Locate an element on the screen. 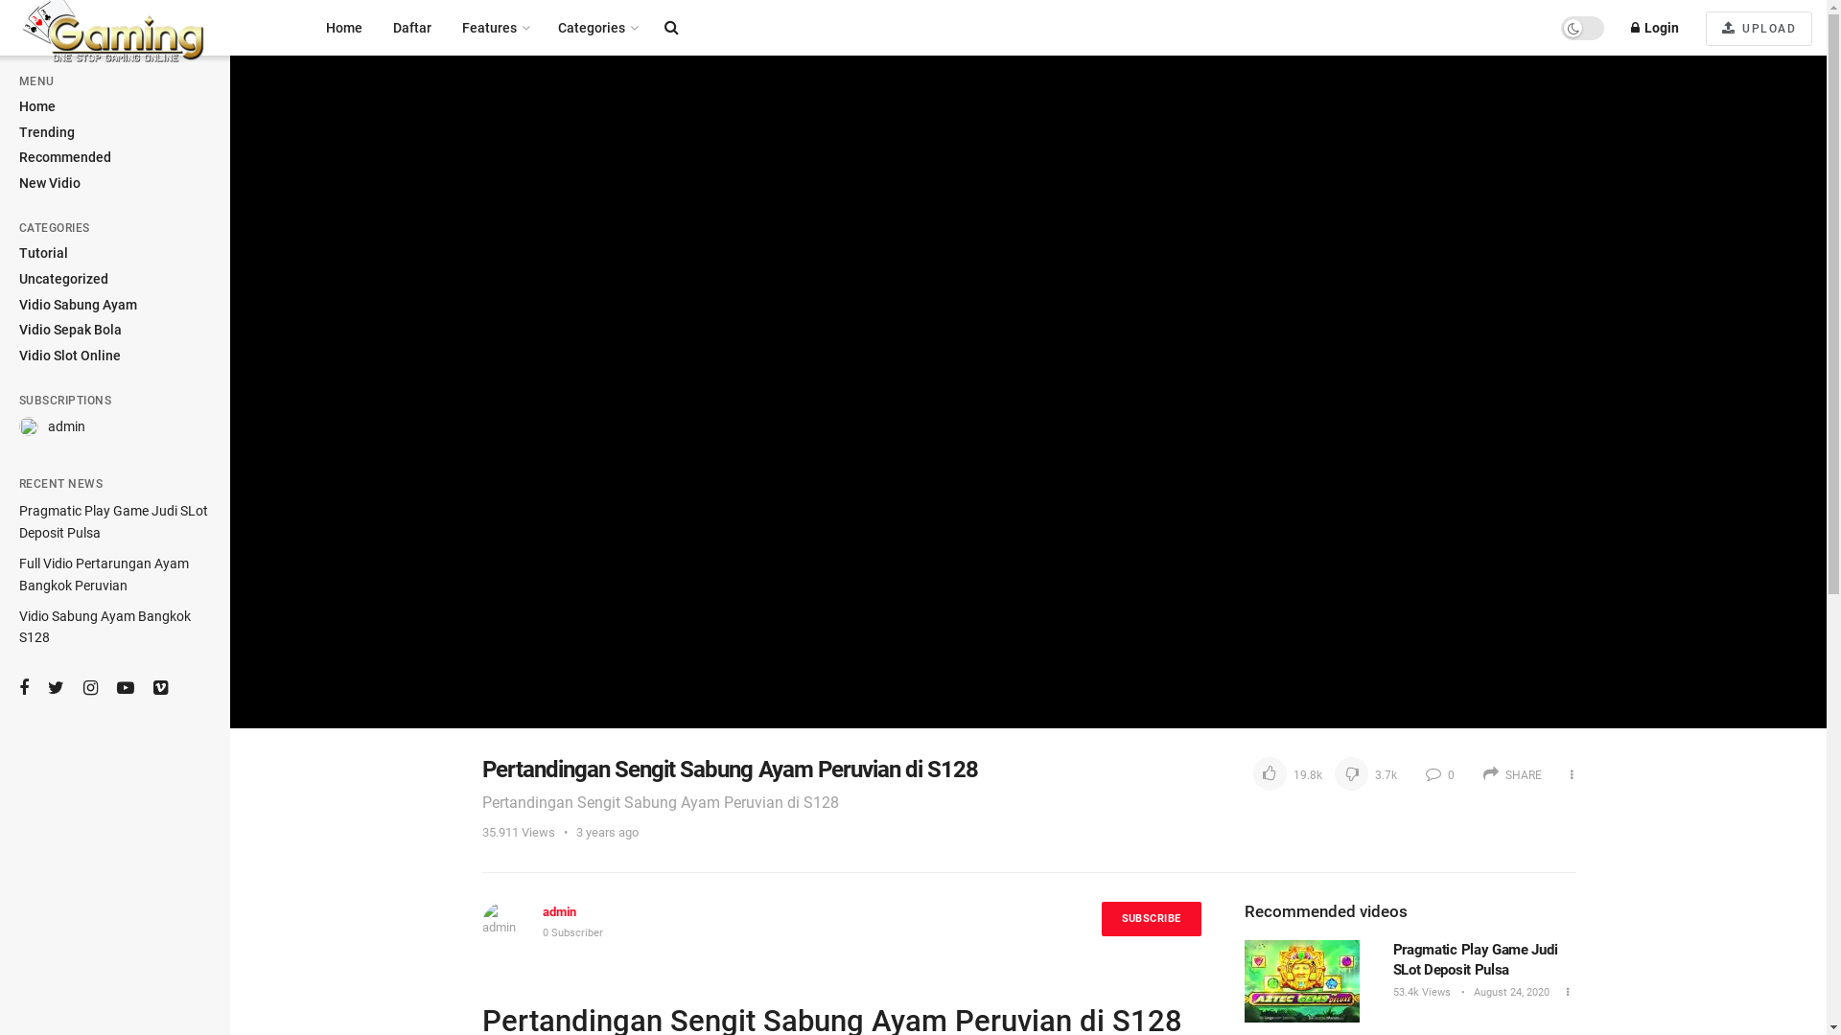 Image resolution: width=1841 pixels, height=1035 pixels. Recommended is located at coordinates (65, 158).